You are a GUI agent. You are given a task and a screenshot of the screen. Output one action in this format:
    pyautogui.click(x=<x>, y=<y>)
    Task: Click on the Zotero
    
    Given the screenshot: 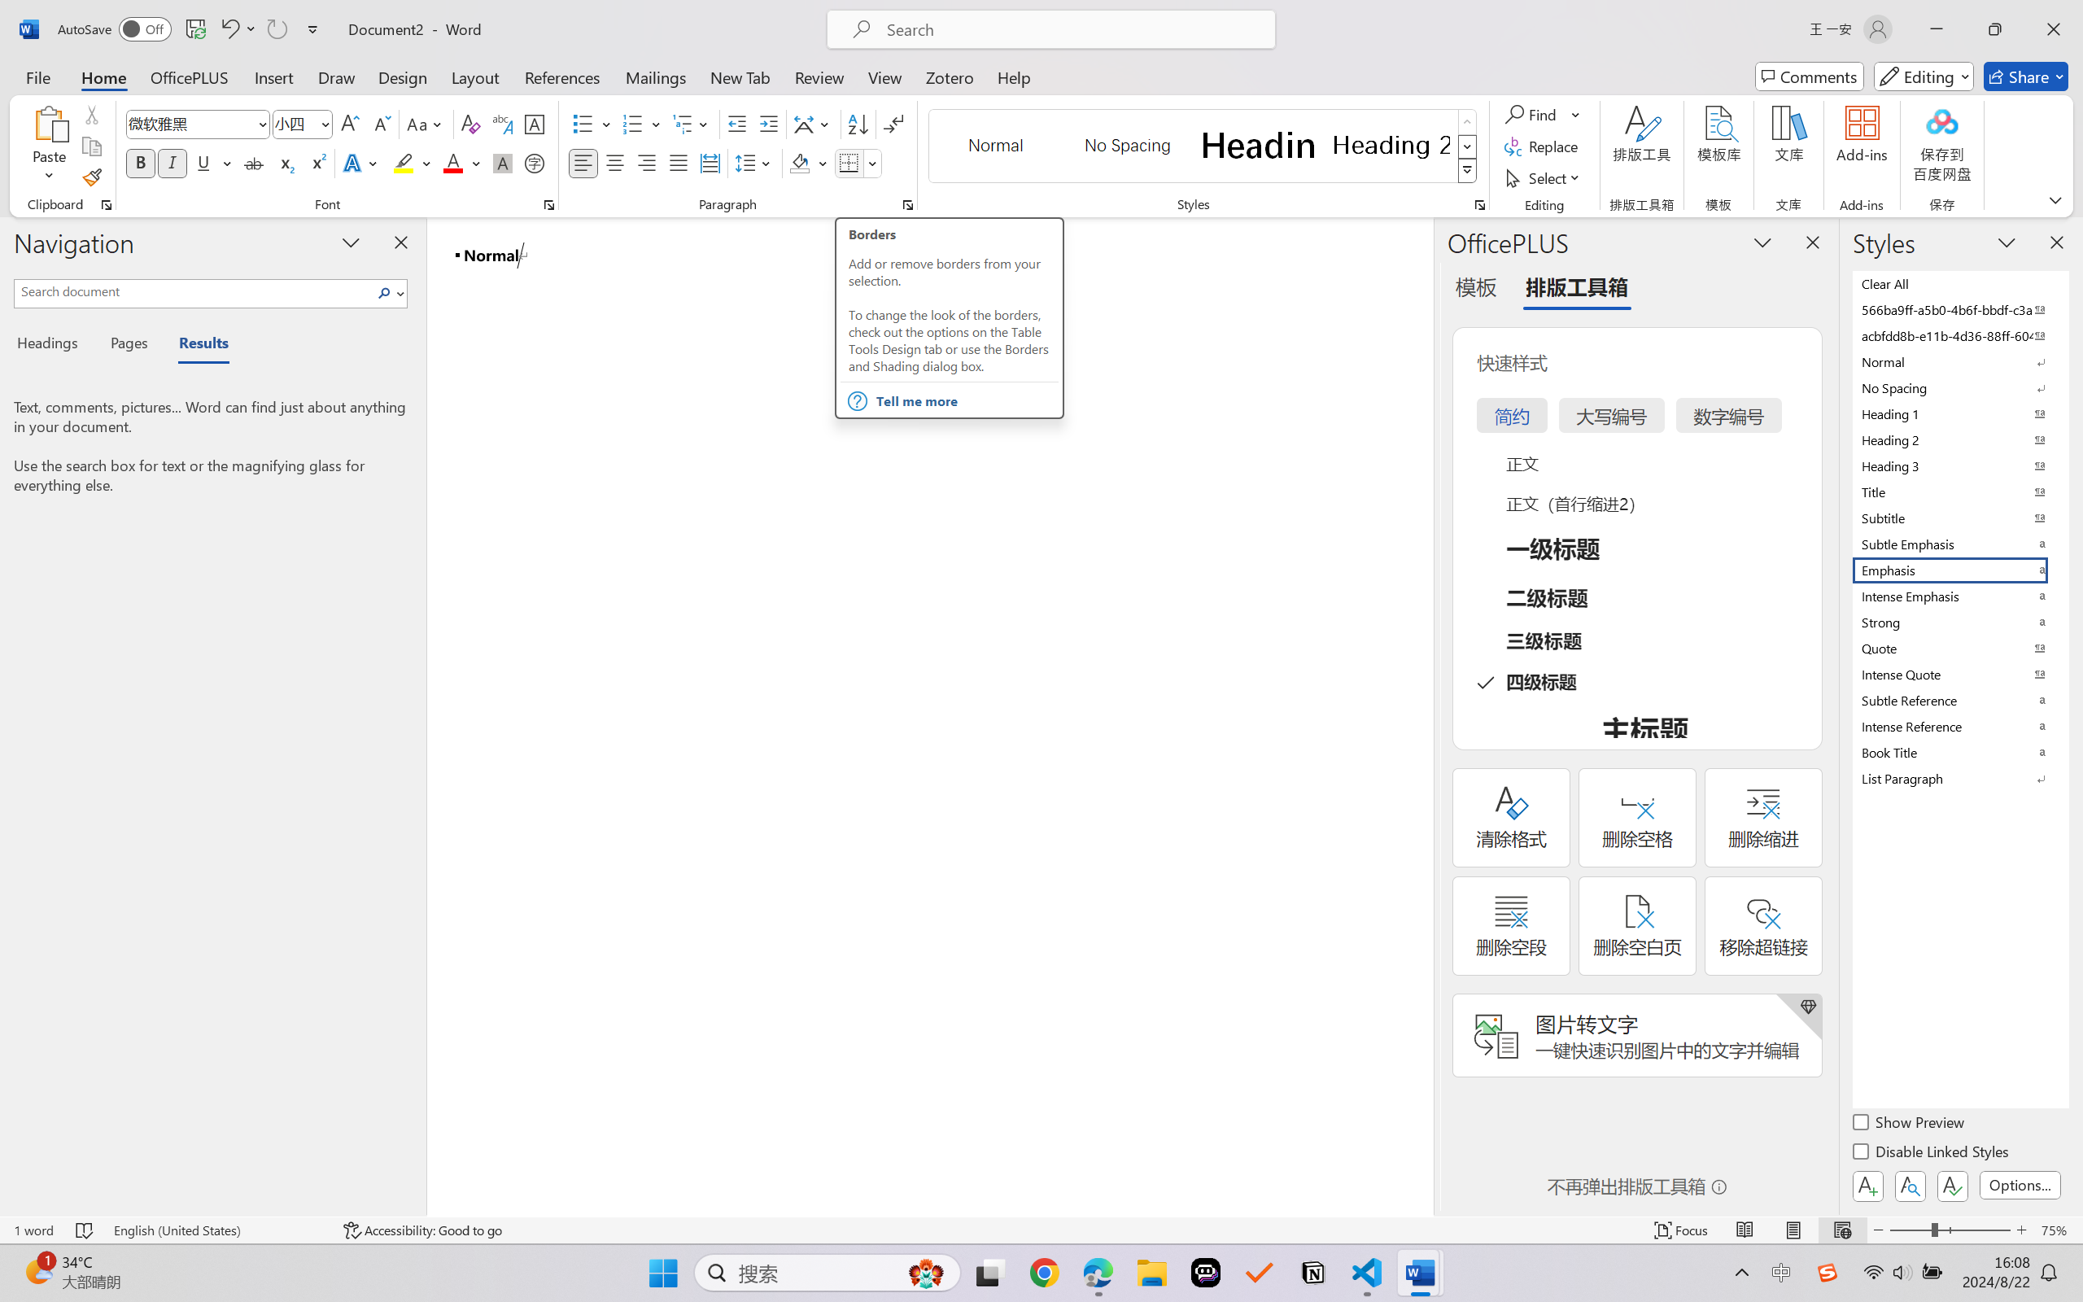 What is the action you would take?
    pyautogui.click(x=949, y=76)
    